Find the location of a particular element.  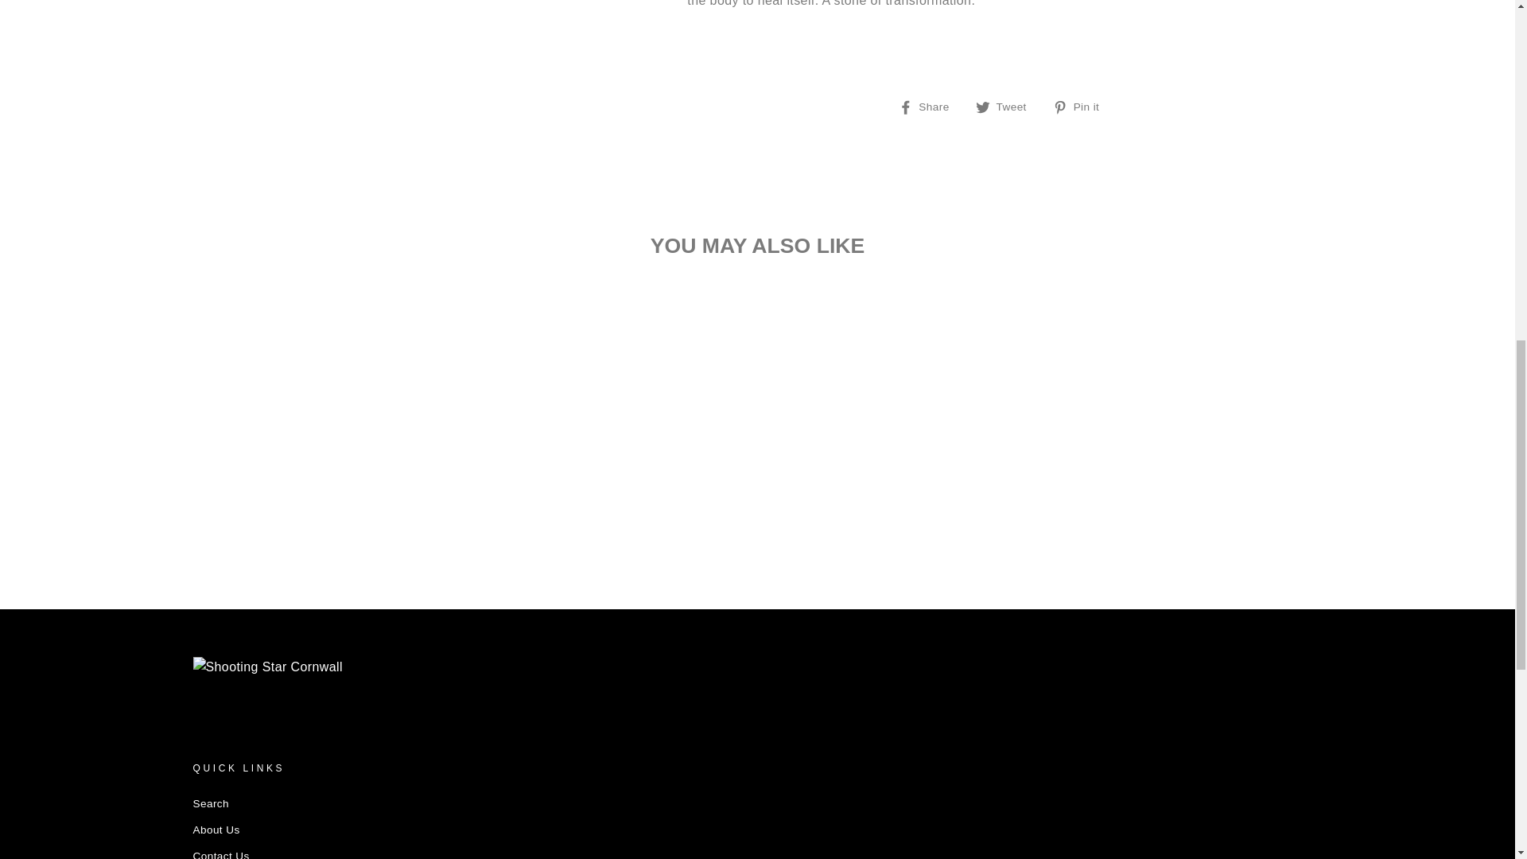

Tweet on Twitter is located at coordinates (1007, 106).